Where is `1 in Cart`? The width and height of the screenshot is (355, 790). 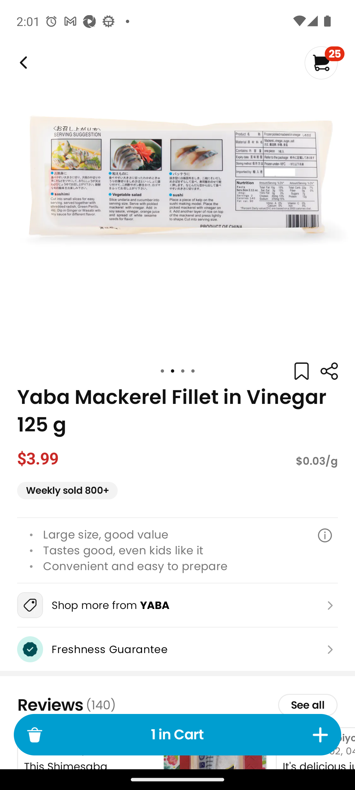 1 in Cart is located at coordinates (177, 735).